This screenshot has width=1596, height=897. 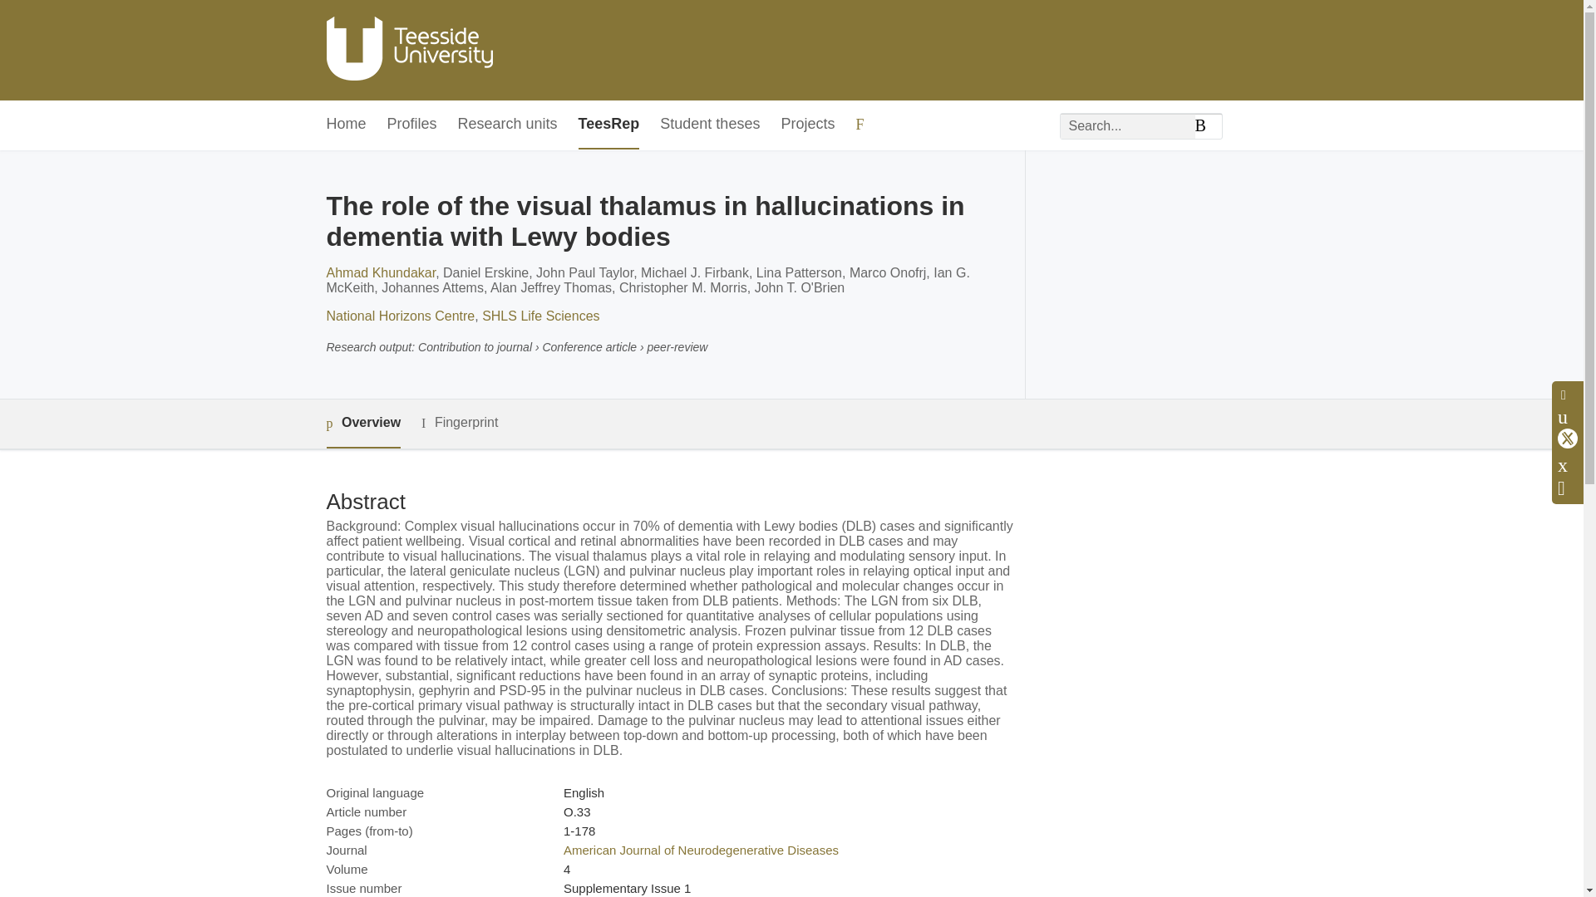 I want to click on American Journal of Neurodegenerative Diseases, so click(x=701, y=850).